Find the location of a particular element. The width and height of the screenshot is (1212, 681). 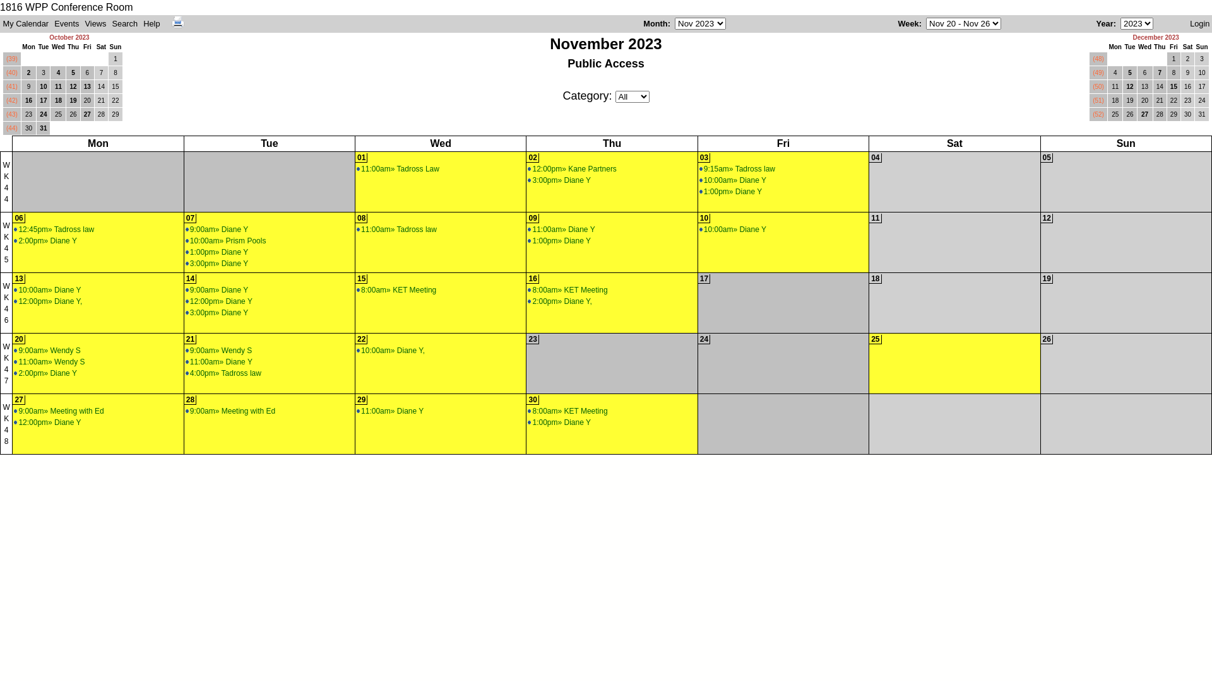

3 is located at coordinates (1202, 59).